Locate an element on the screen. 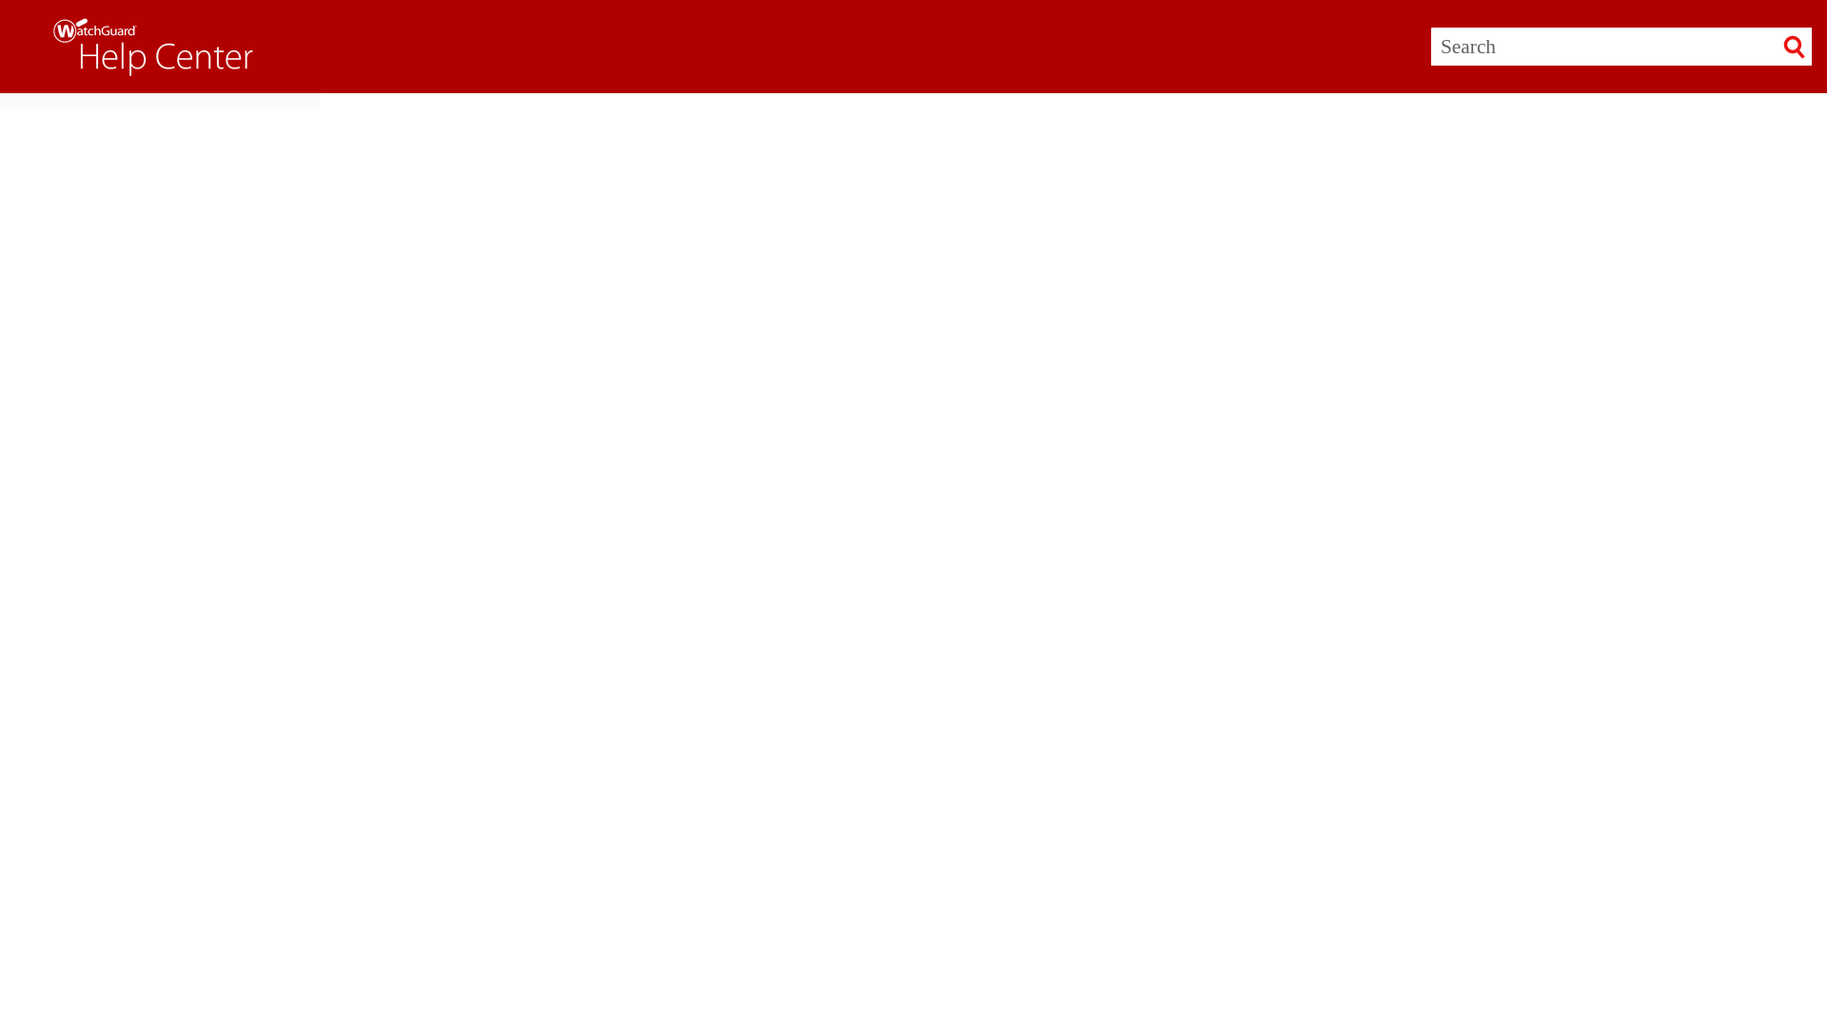 The width and height of the screenshot is (1827, 1027). About Centralized Management Modes is located at coordinates (470, 725).